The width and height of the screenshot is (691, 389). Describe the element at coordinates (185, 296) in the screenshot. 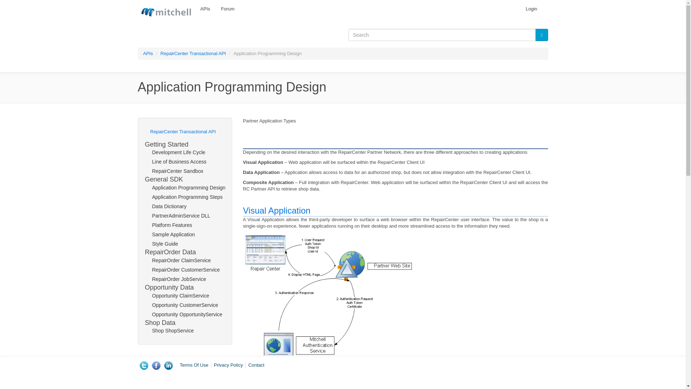

I see `Opportunity ClaimService` at that location.